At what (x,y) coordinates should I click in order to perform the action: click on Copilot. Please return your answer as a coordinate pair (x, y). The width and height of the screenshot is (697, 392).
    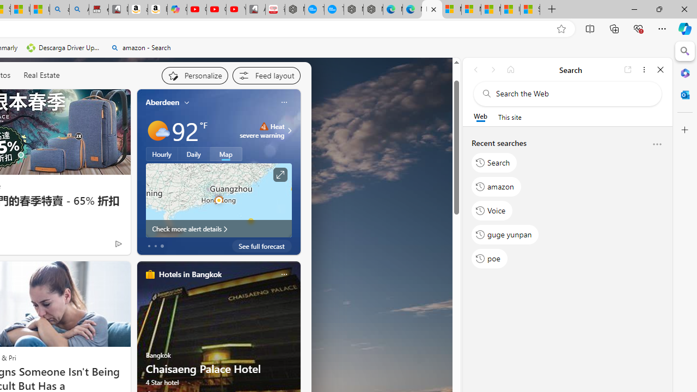
    Looking at the image, I should click on (178, 10).